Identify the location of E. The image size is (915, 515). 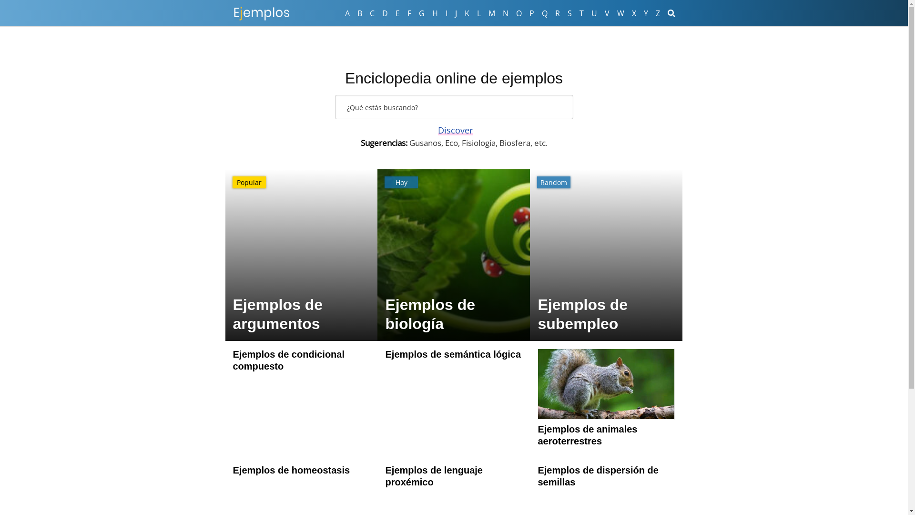
(397, 13).